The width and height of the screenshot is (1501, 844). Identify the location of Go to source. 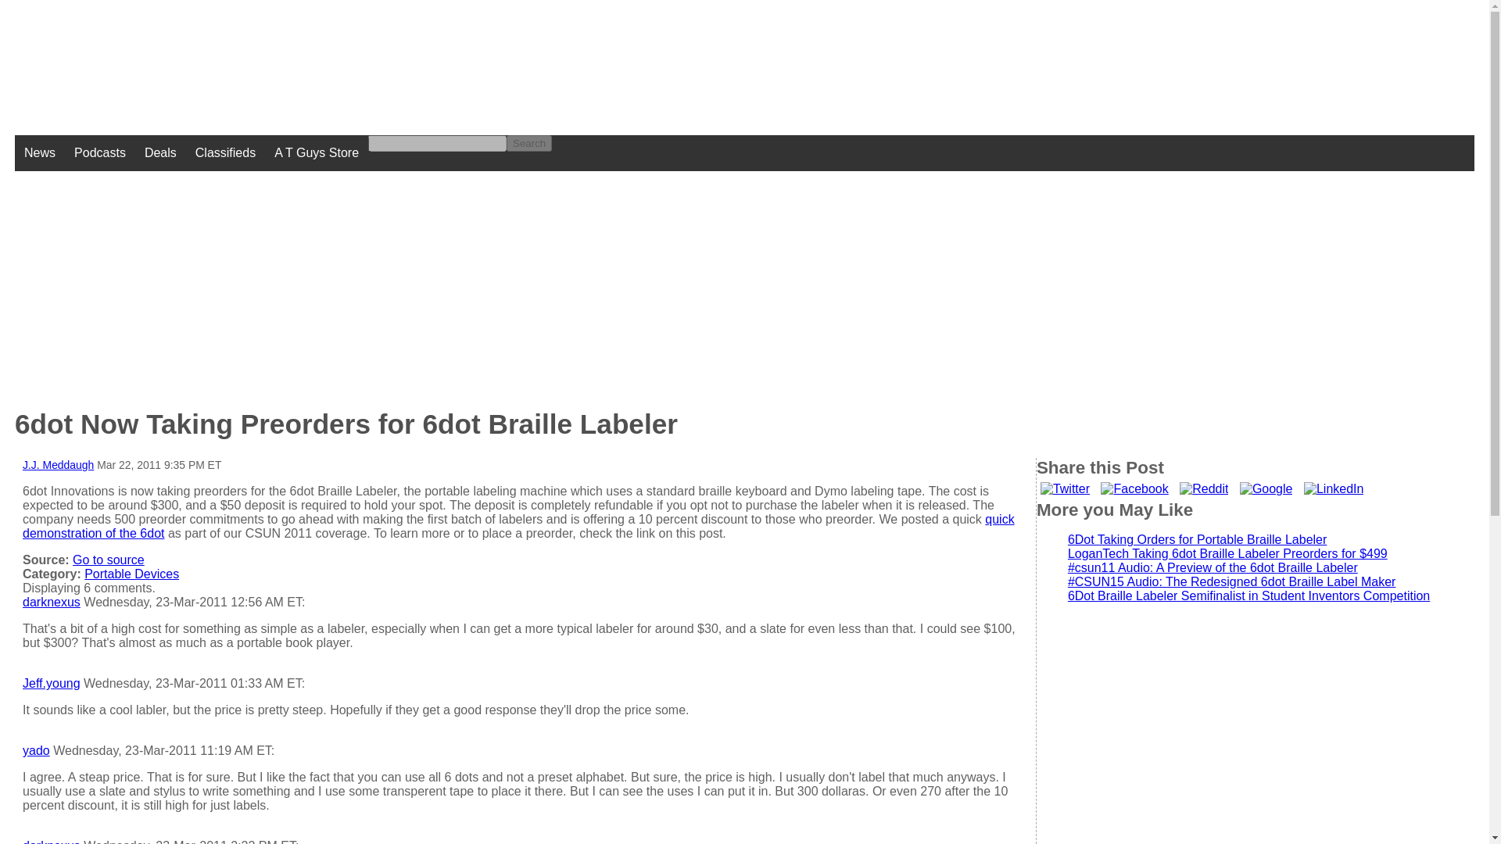
(108, 560).